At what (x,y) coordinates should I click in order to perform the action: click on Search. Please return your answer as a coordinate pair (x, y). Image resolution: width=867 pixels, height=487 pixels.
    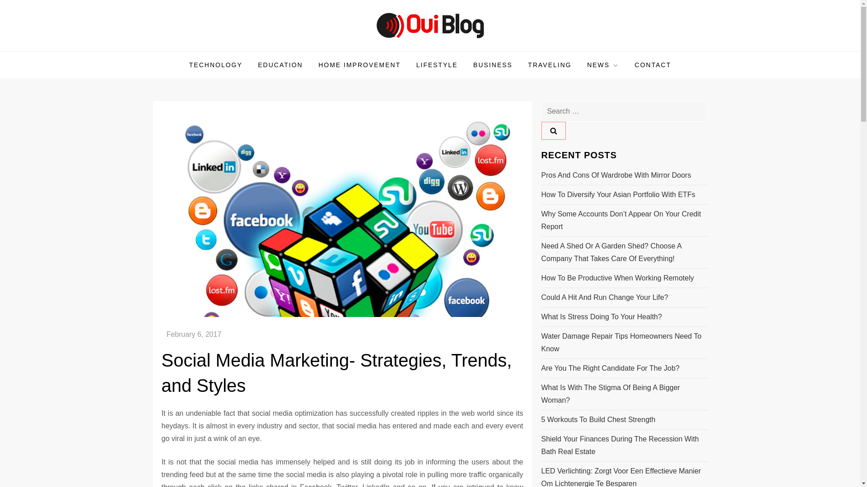
    Looking at the image, I should click on (553, 131).